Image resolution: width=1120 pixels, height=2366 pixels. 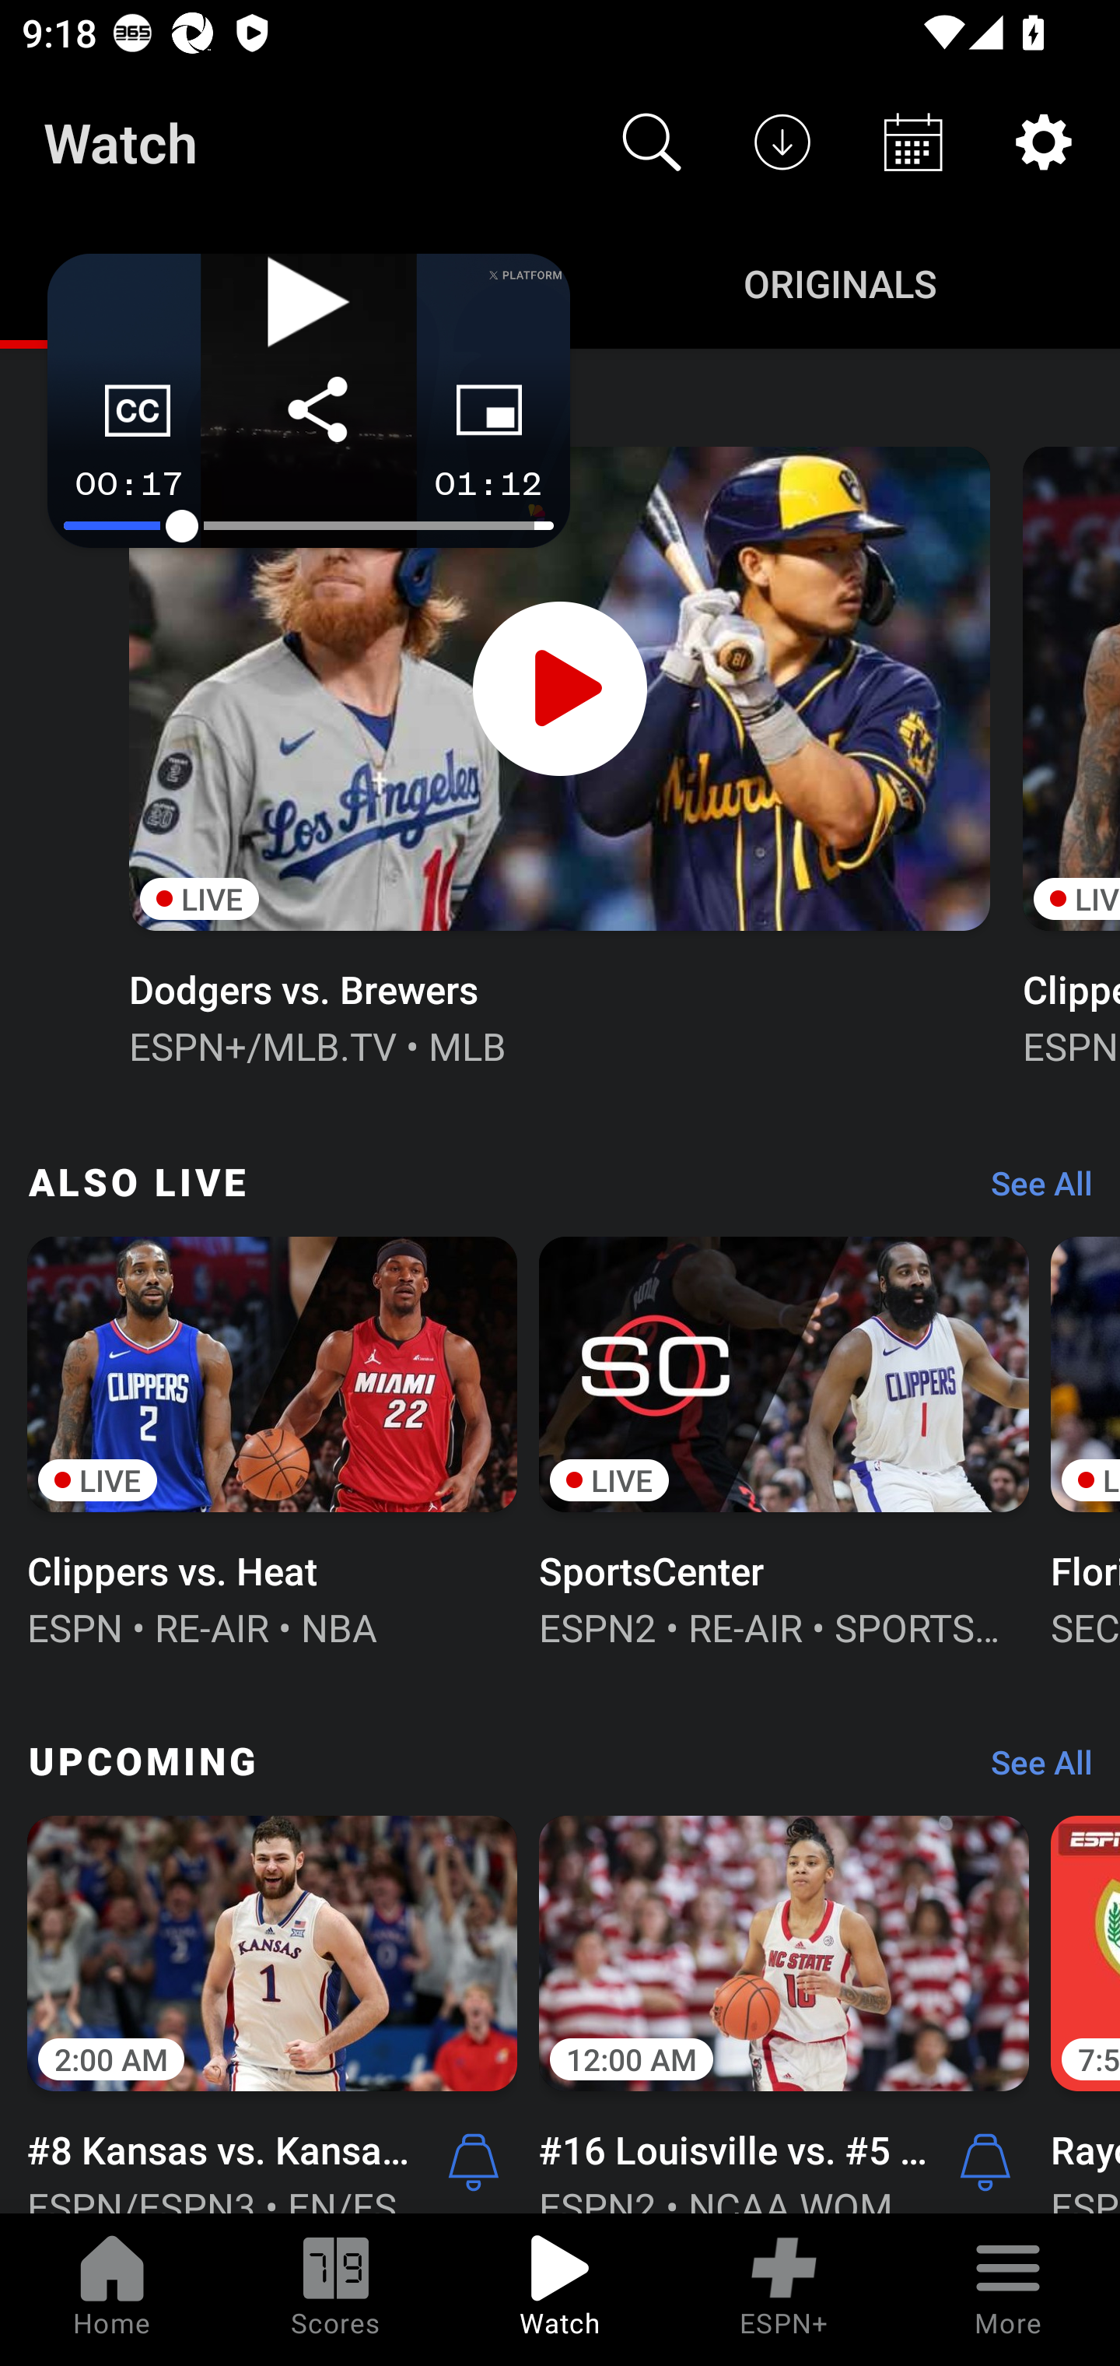 I want to click on Originals ORIGINALS, so click(x=840, y=282).